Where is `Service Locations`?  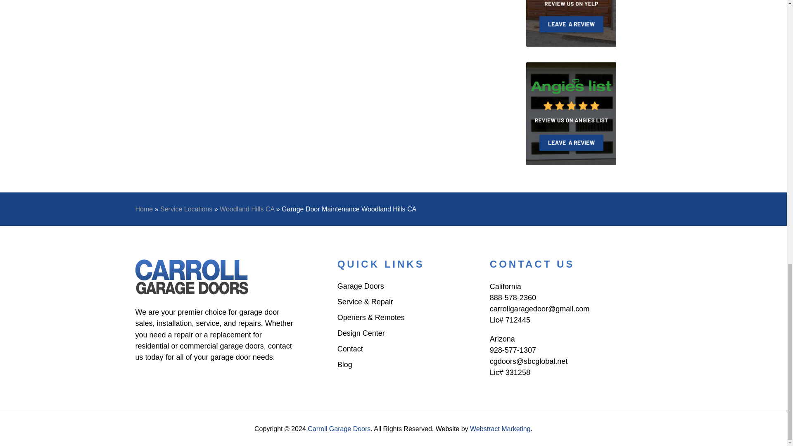 Service Locations is located at coordinates (186, 209).